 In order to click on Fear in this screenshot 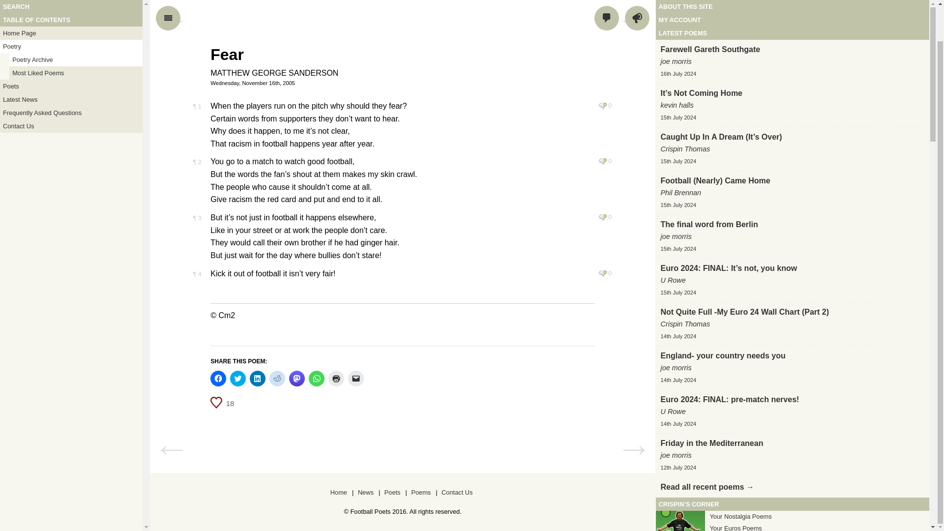, I will do `click(227, 54)`.